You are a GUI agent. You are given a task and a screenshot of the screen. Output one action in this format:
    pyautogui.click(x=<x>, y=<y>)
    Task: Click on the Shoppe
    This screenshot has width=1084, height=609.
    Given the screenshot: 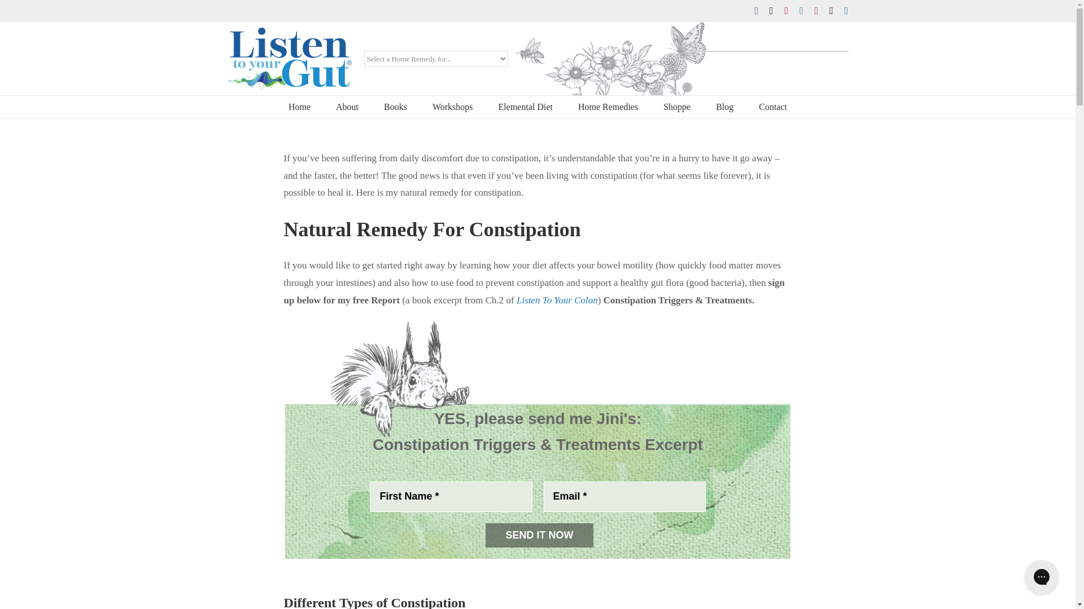 What is the action you would take?
    pyautogui.click(x=677, y=107)
    